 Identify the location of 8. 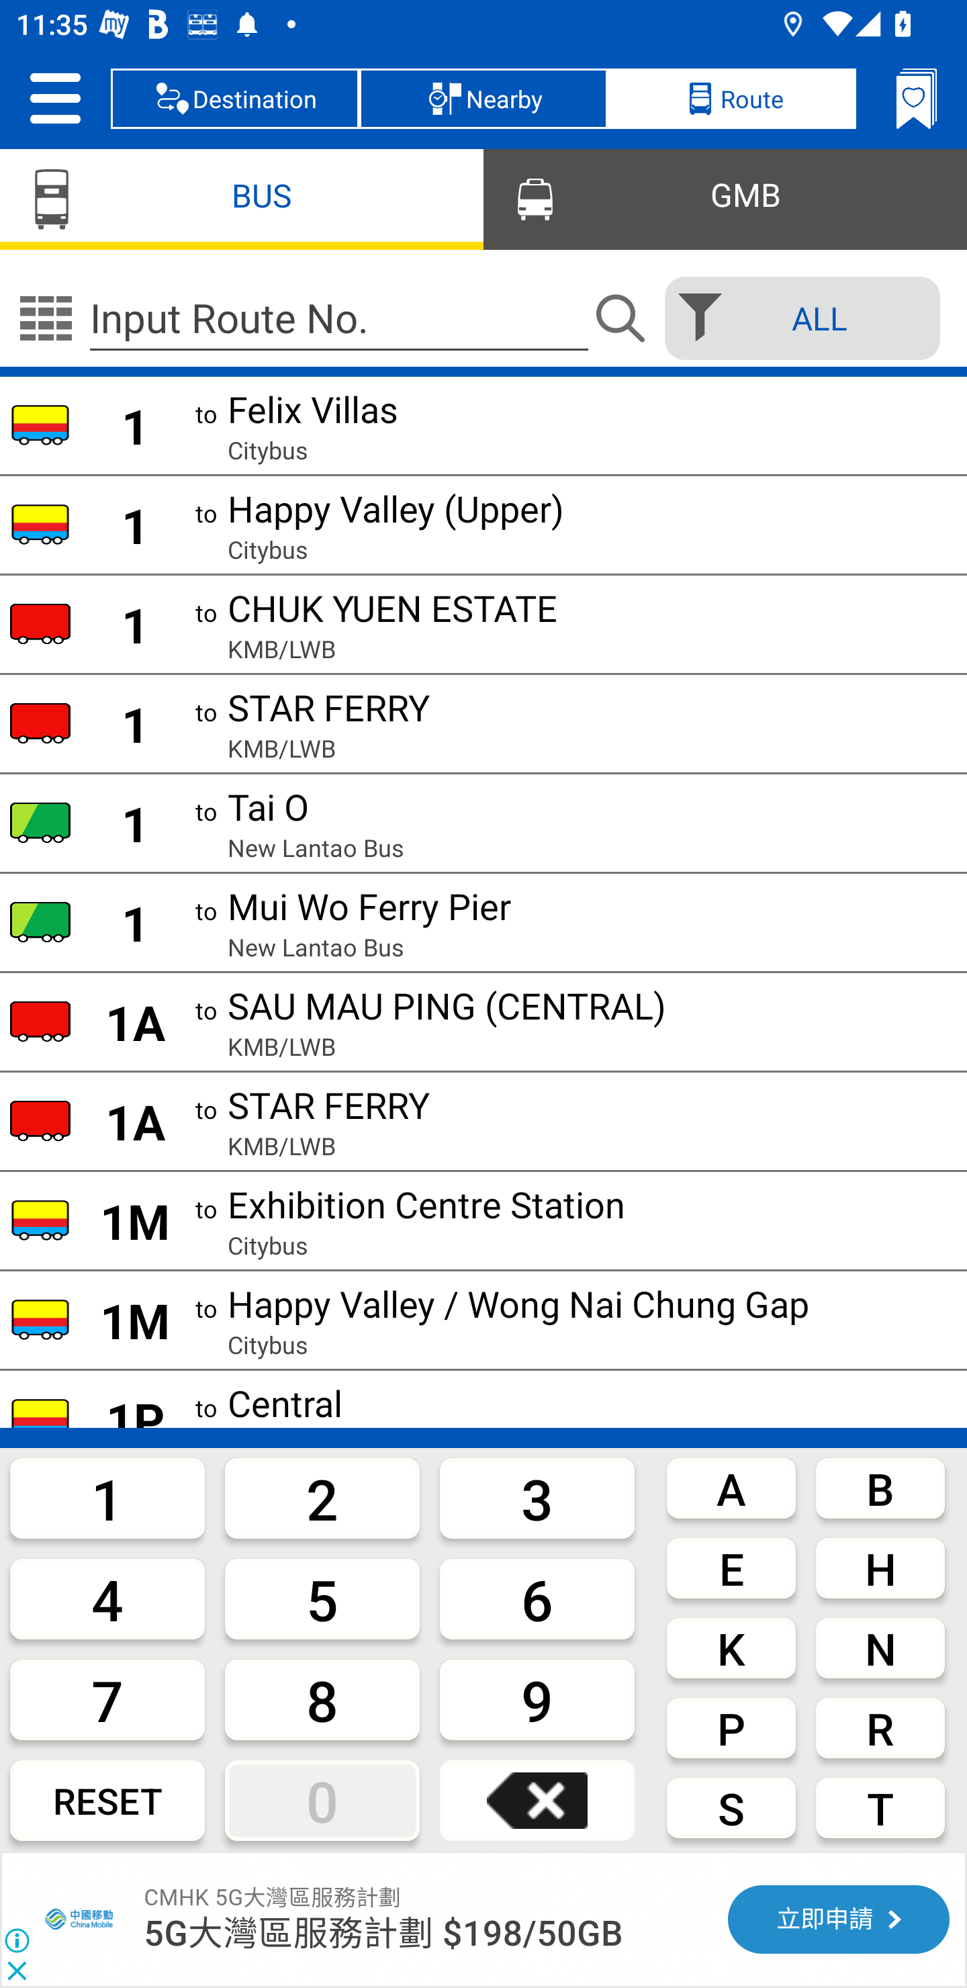
(322, 1699).